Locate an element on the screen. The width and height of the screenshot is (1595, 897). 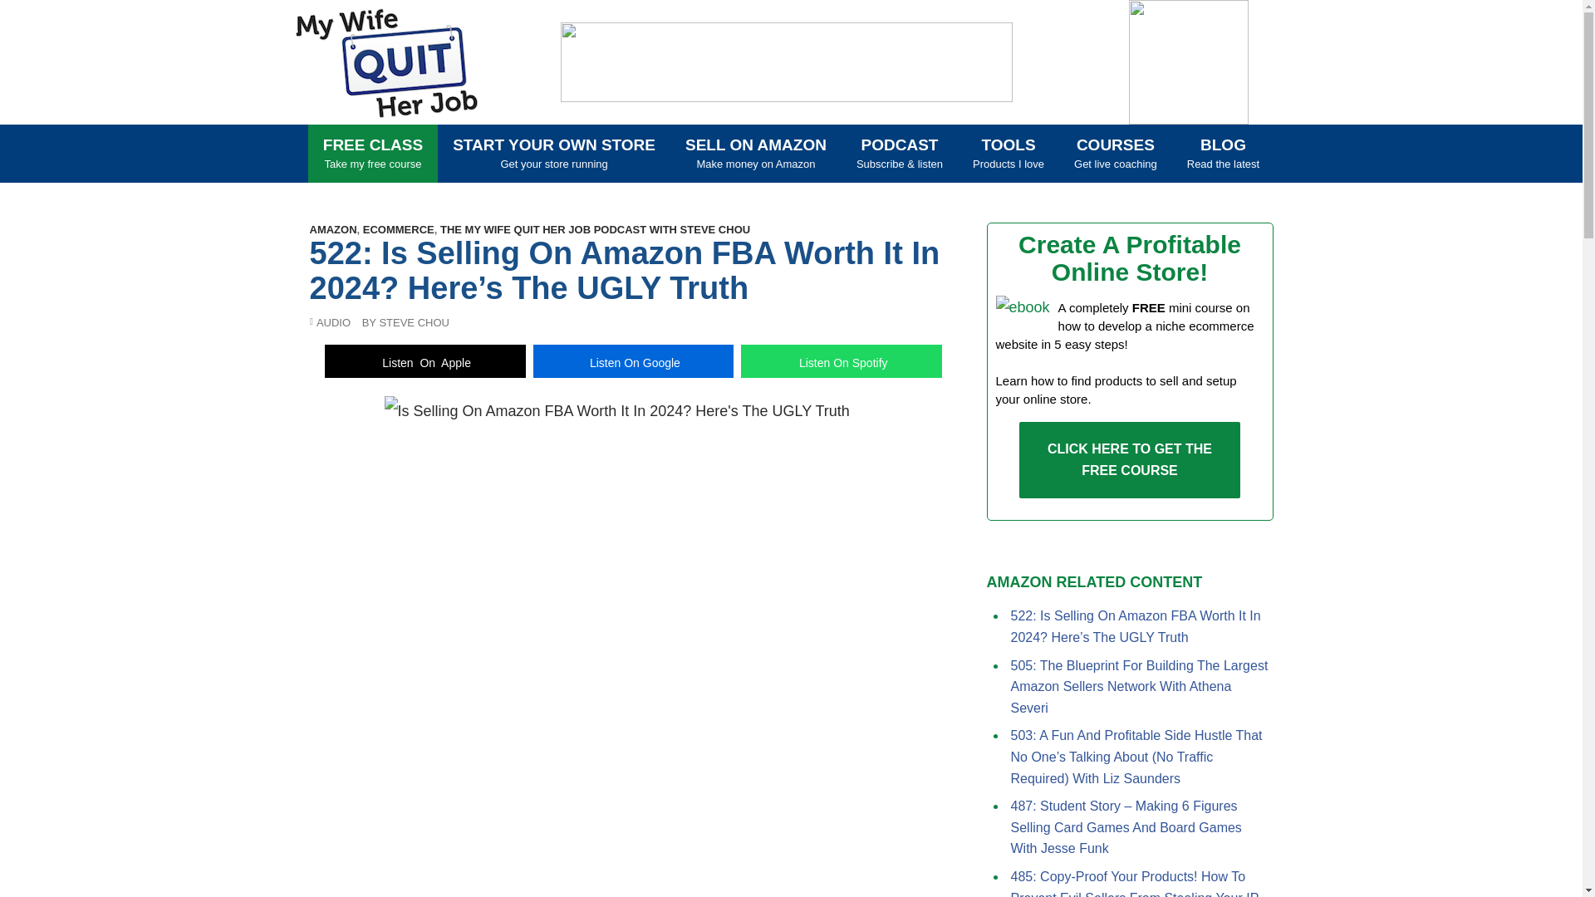
SKIP TO CONTENT is located at coordinates (400, 62).